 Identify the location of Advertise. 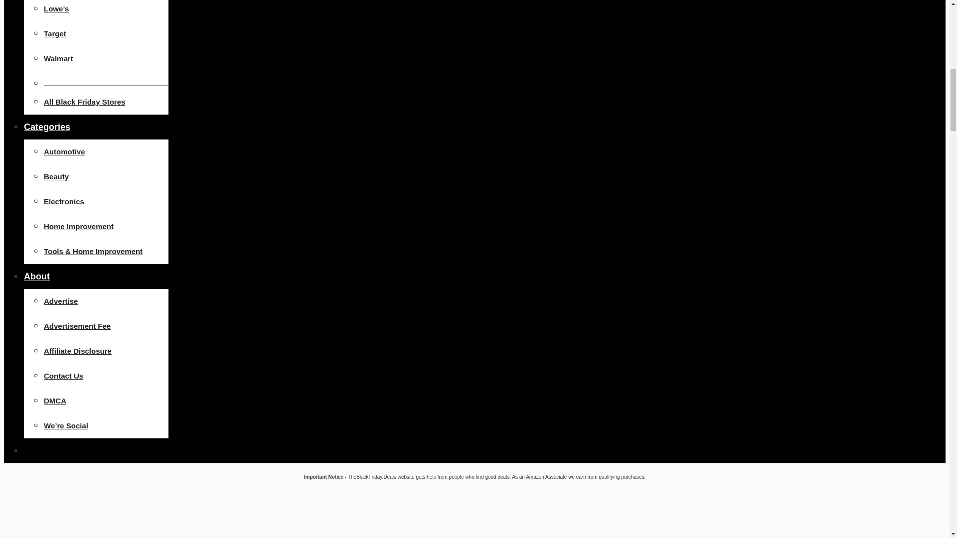
(61, 301).